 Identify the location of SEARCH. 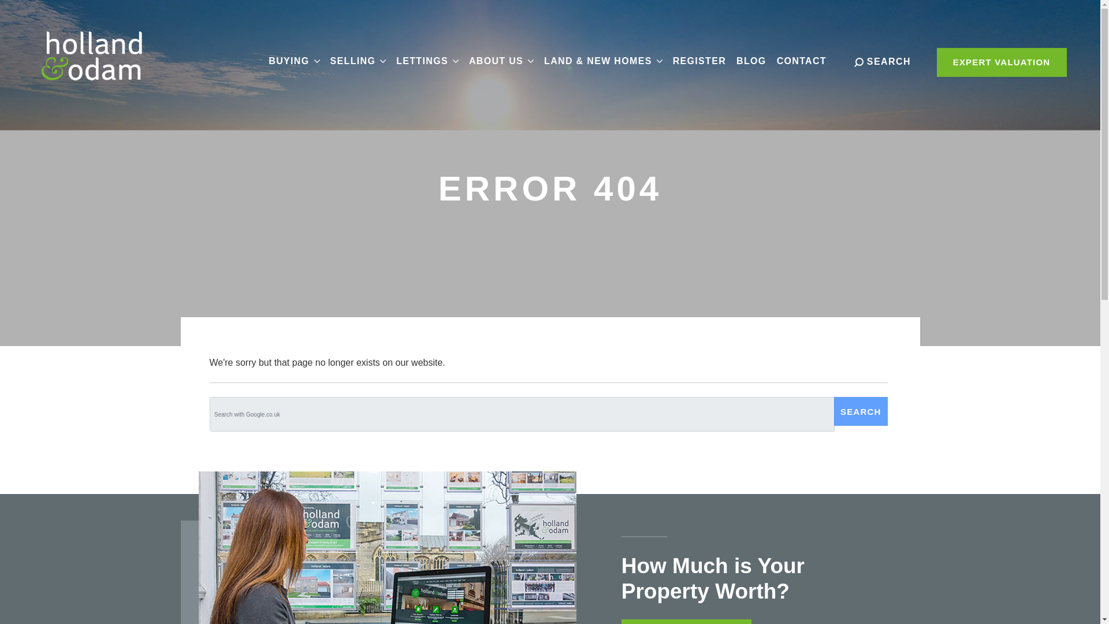
(861, 411).